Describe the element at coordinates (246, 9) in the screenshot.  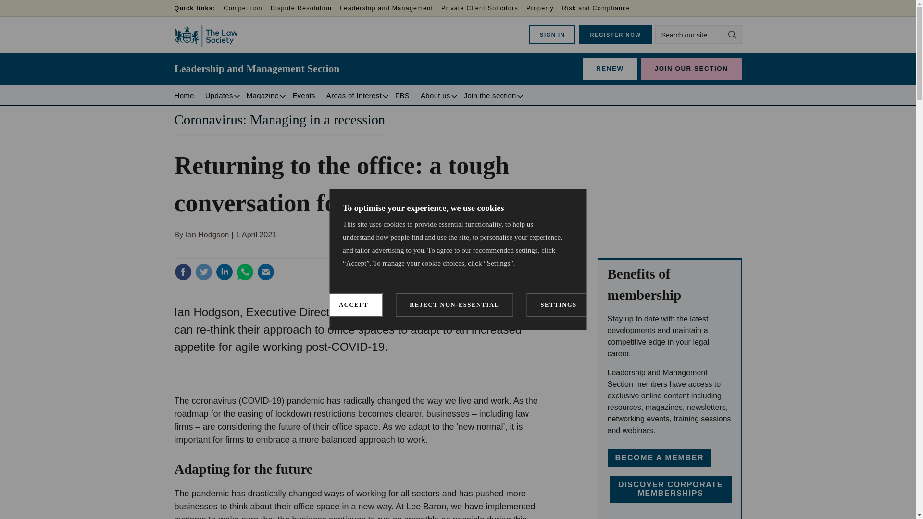
I see `Competition` at that location.